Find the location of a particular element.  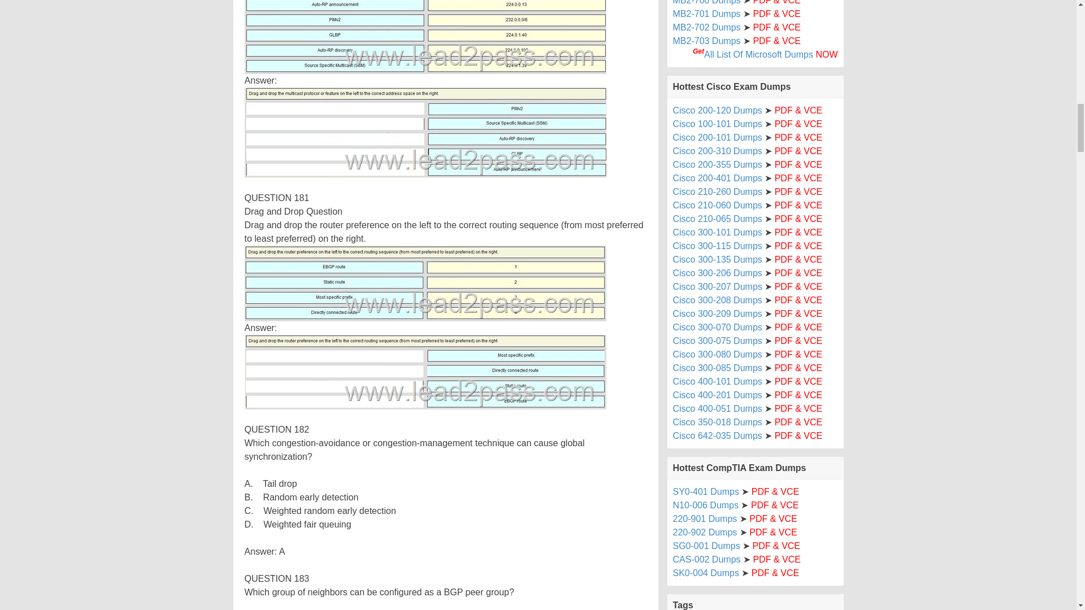

1802 is located at coordinates (425, 133).